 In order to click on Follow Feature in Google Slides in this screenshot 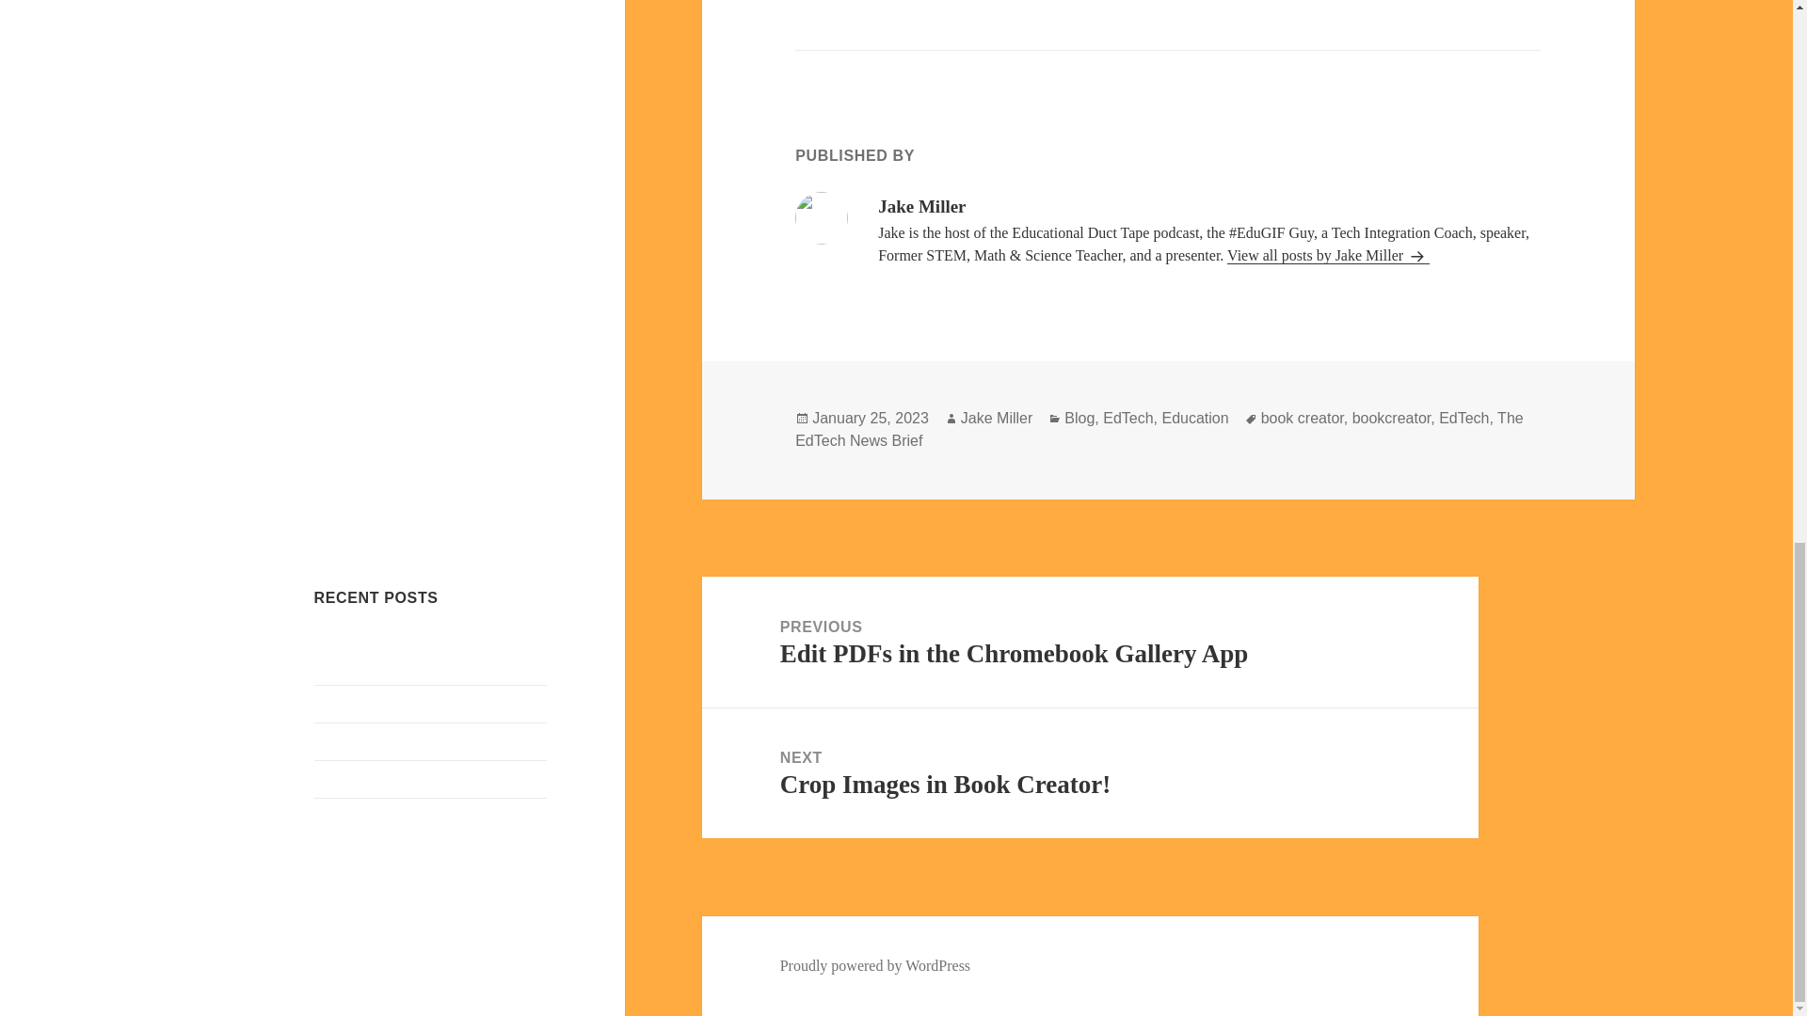, I will do `click(1327, 256)`.